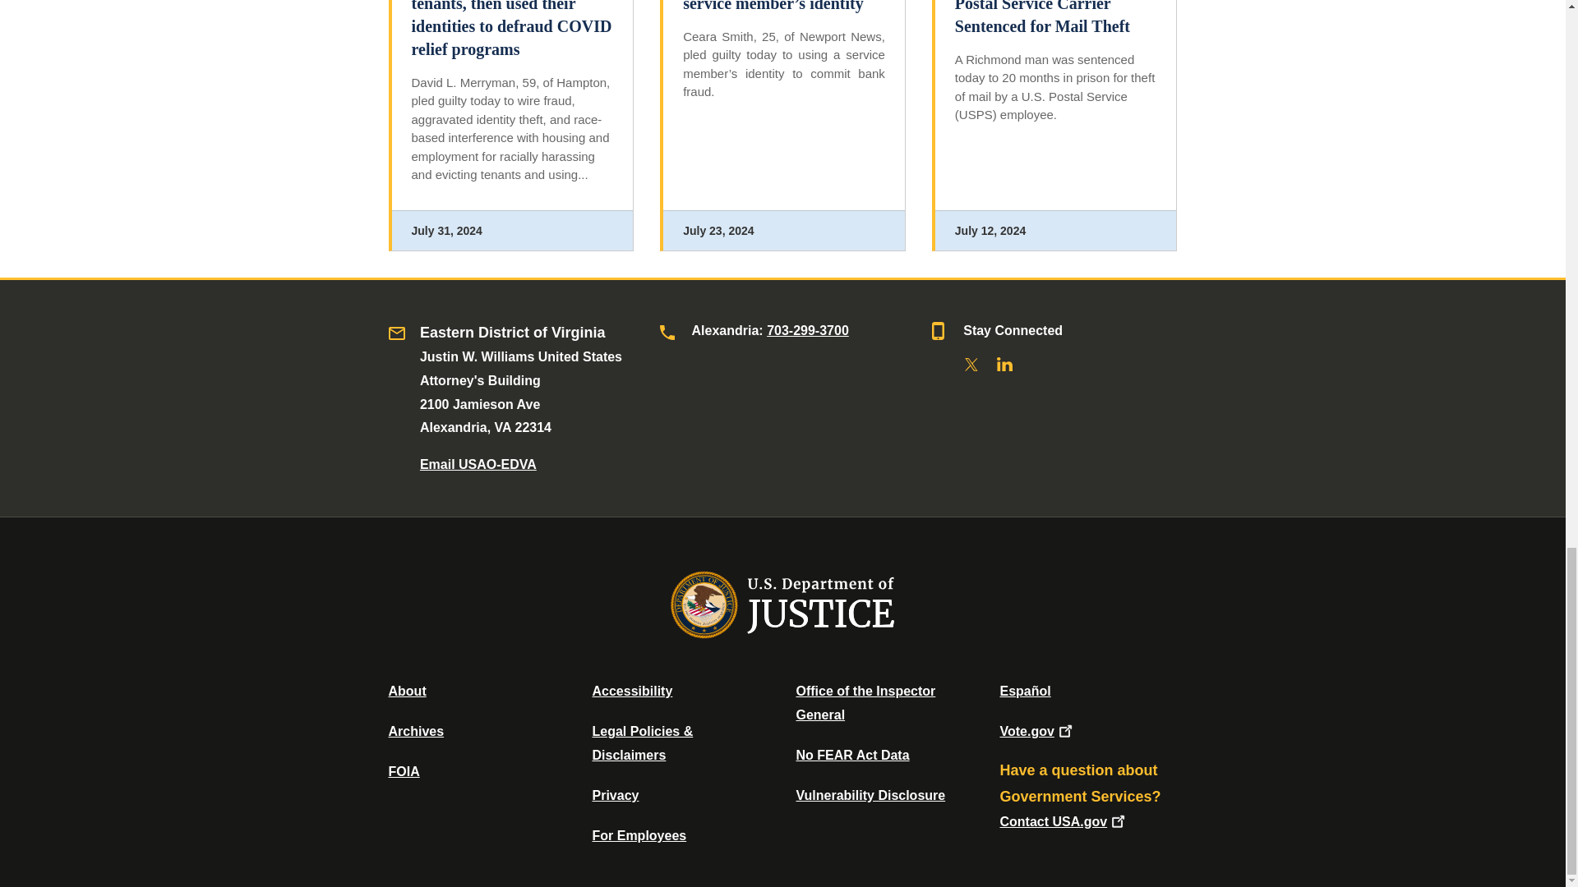  I want to click on For Employees, so click(639, 835).